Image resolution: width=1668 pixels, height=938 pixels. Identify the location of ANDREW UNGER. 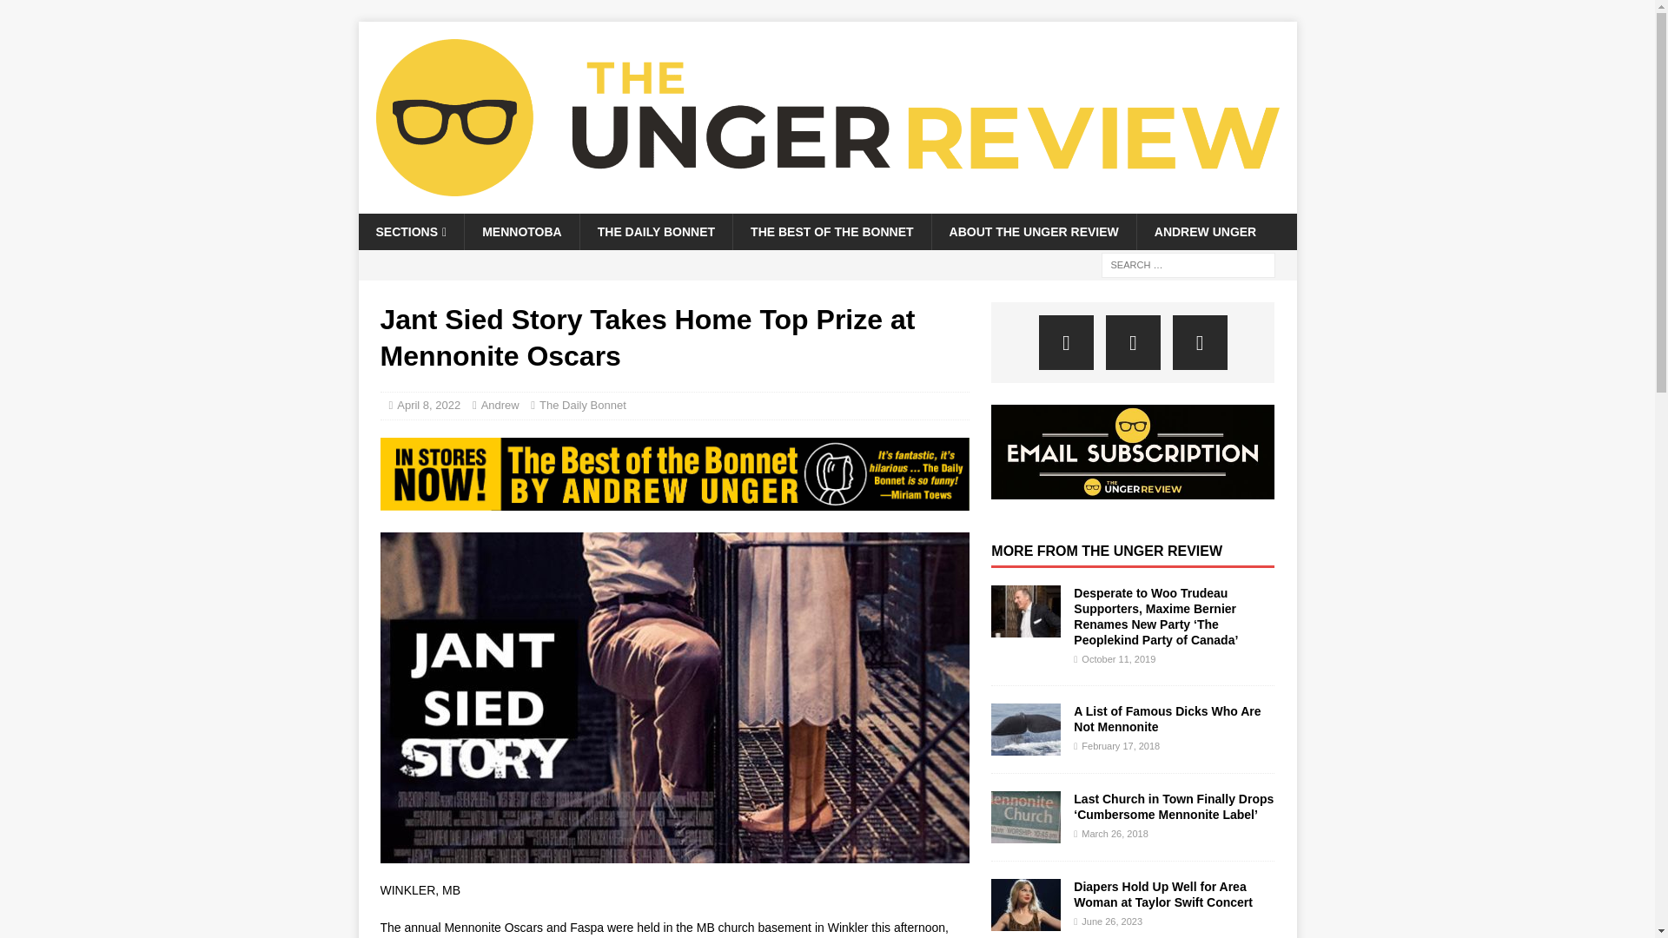
(1204, 232).